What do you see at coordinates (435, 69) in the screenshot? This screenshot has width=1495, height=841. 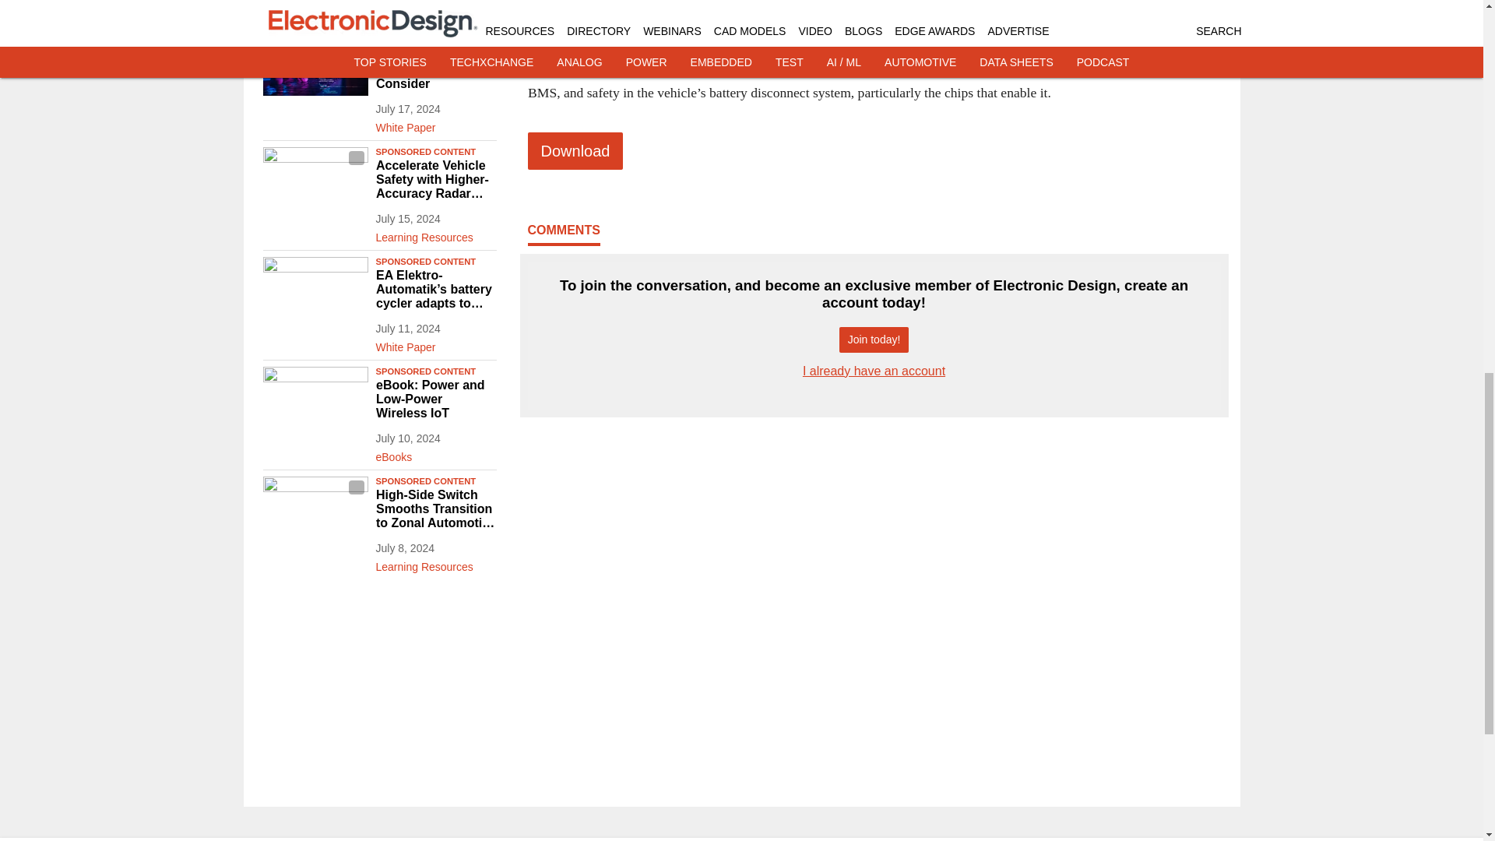 I see `The Right OS For You: 10 Things to Consider` at bounding box center [435, 69].